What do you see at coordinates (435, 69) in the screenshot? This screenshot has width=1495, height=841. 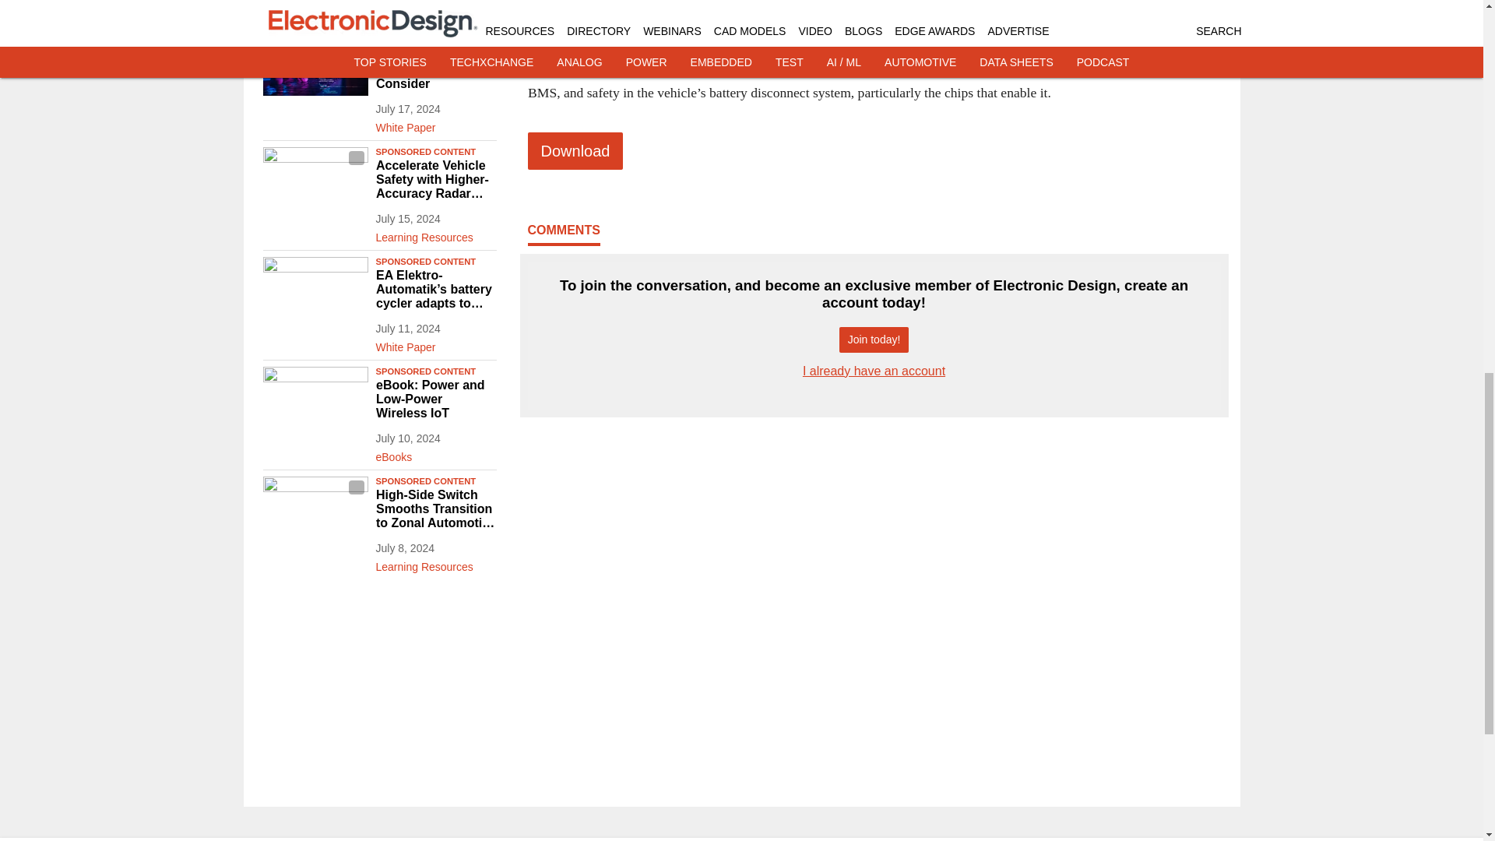 I see `The Right OS For You: 10 Things to Consider` at bounding box center [435, 69].